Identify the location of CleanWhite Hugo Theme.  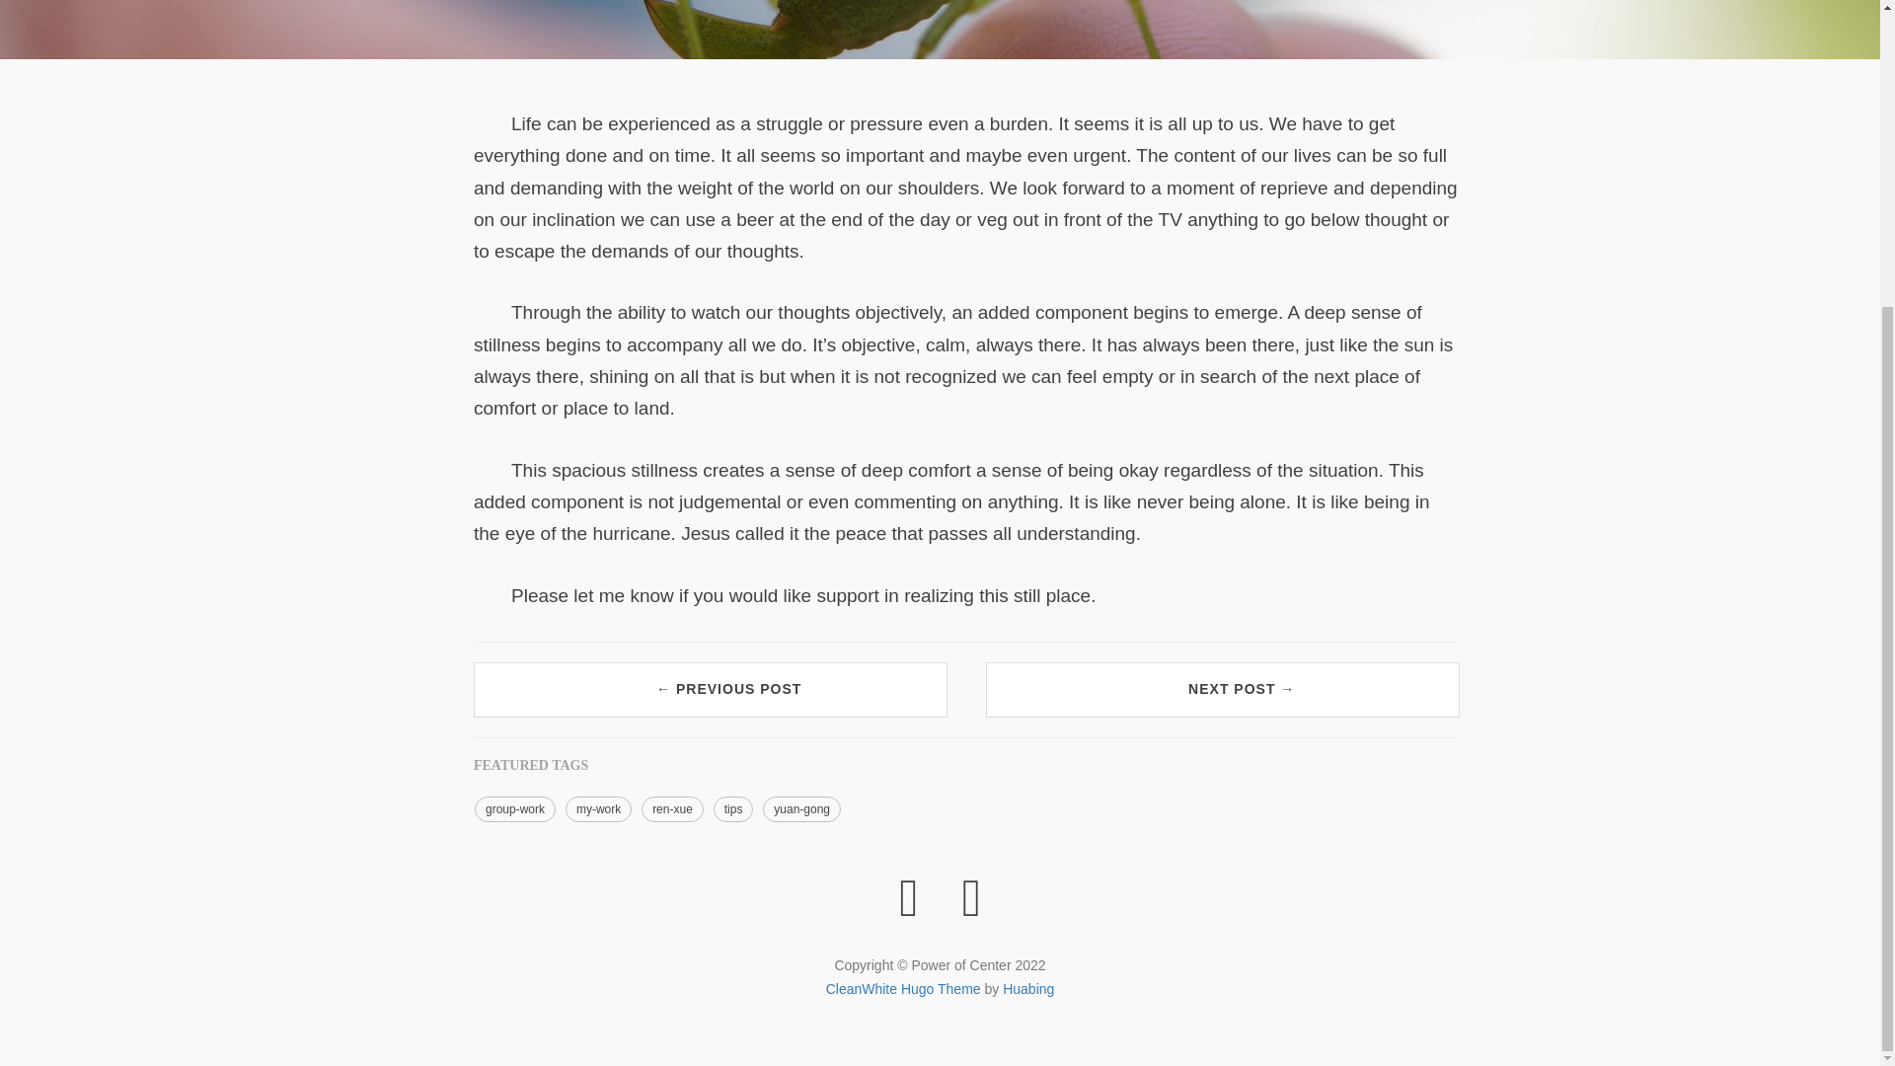
(904, 988).